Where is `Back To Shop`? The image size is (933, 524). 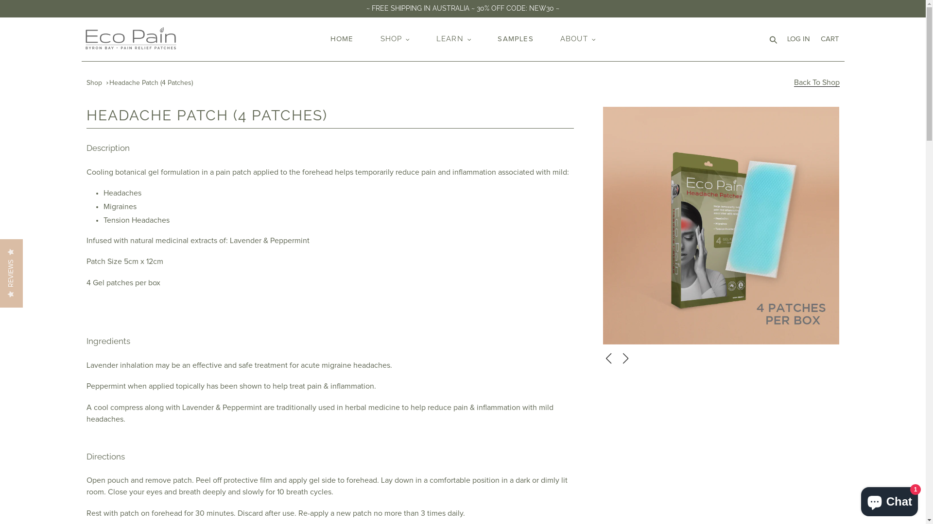
Back To Shop is located at coordinates (817, 82).